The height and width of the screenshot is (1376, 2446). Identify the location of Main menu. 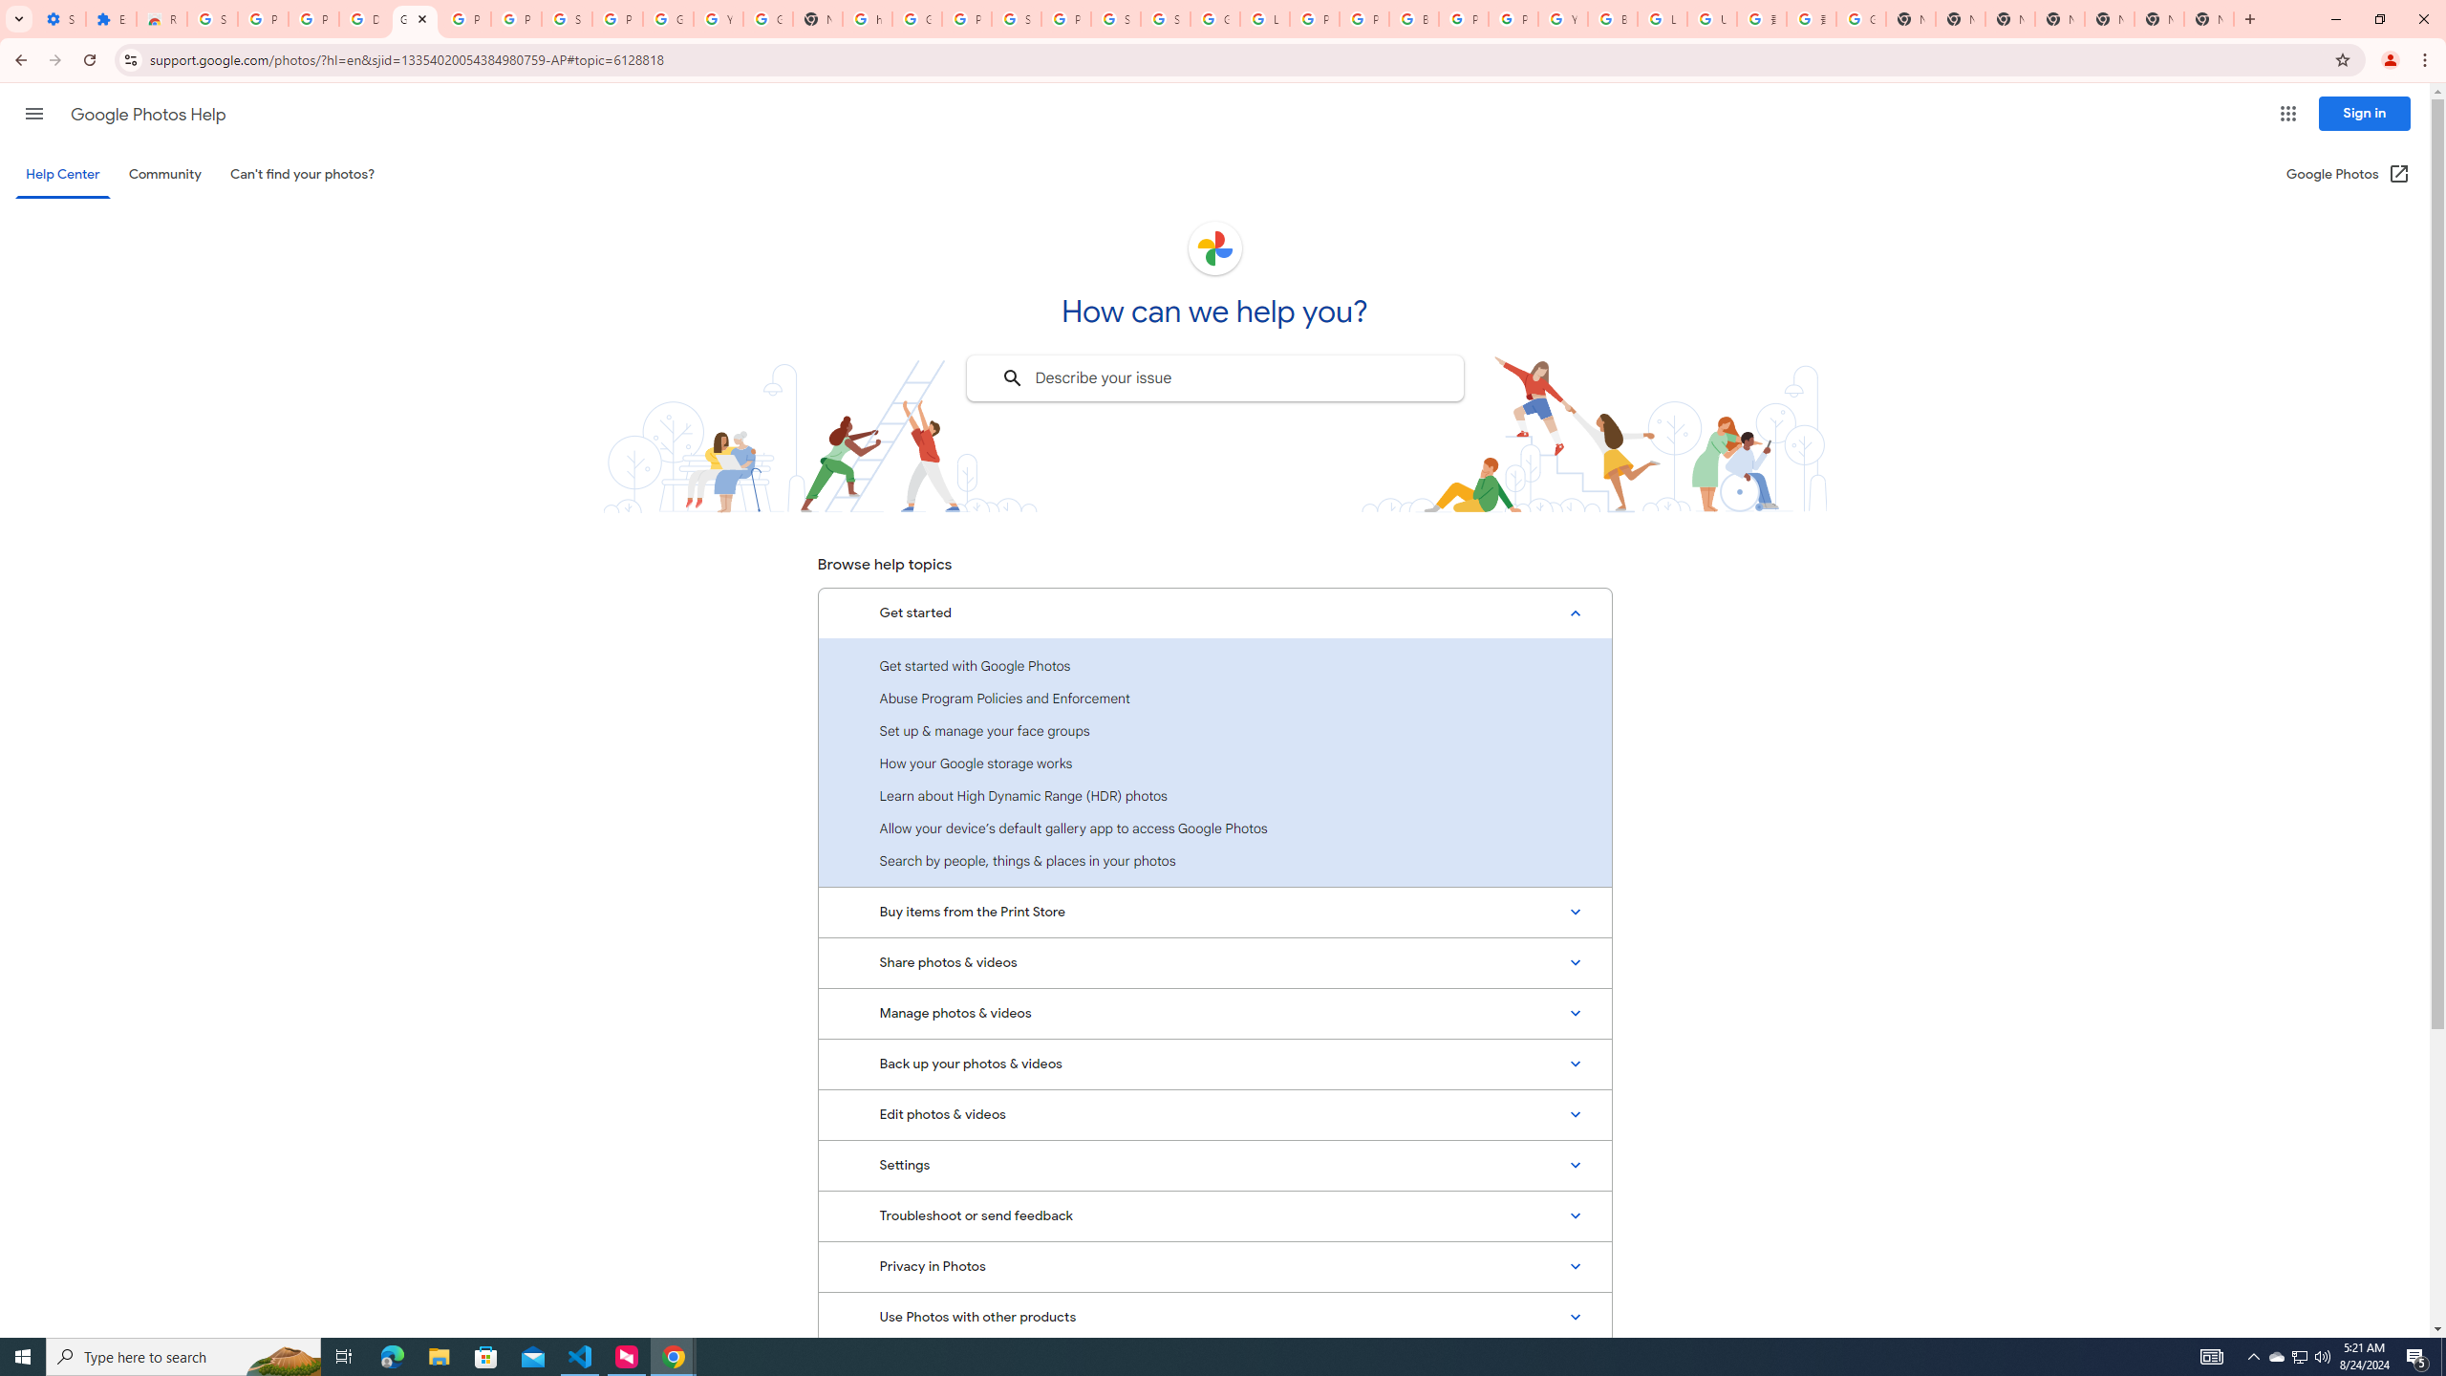
(33, 113).